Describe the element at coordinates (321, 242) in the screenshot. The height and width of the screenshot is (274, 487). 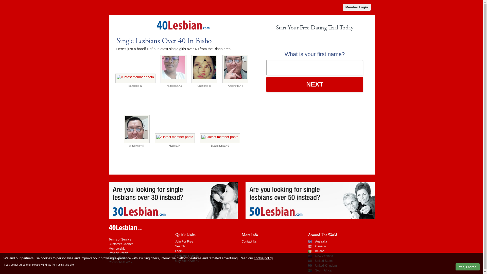
I see `Australia` at that location.